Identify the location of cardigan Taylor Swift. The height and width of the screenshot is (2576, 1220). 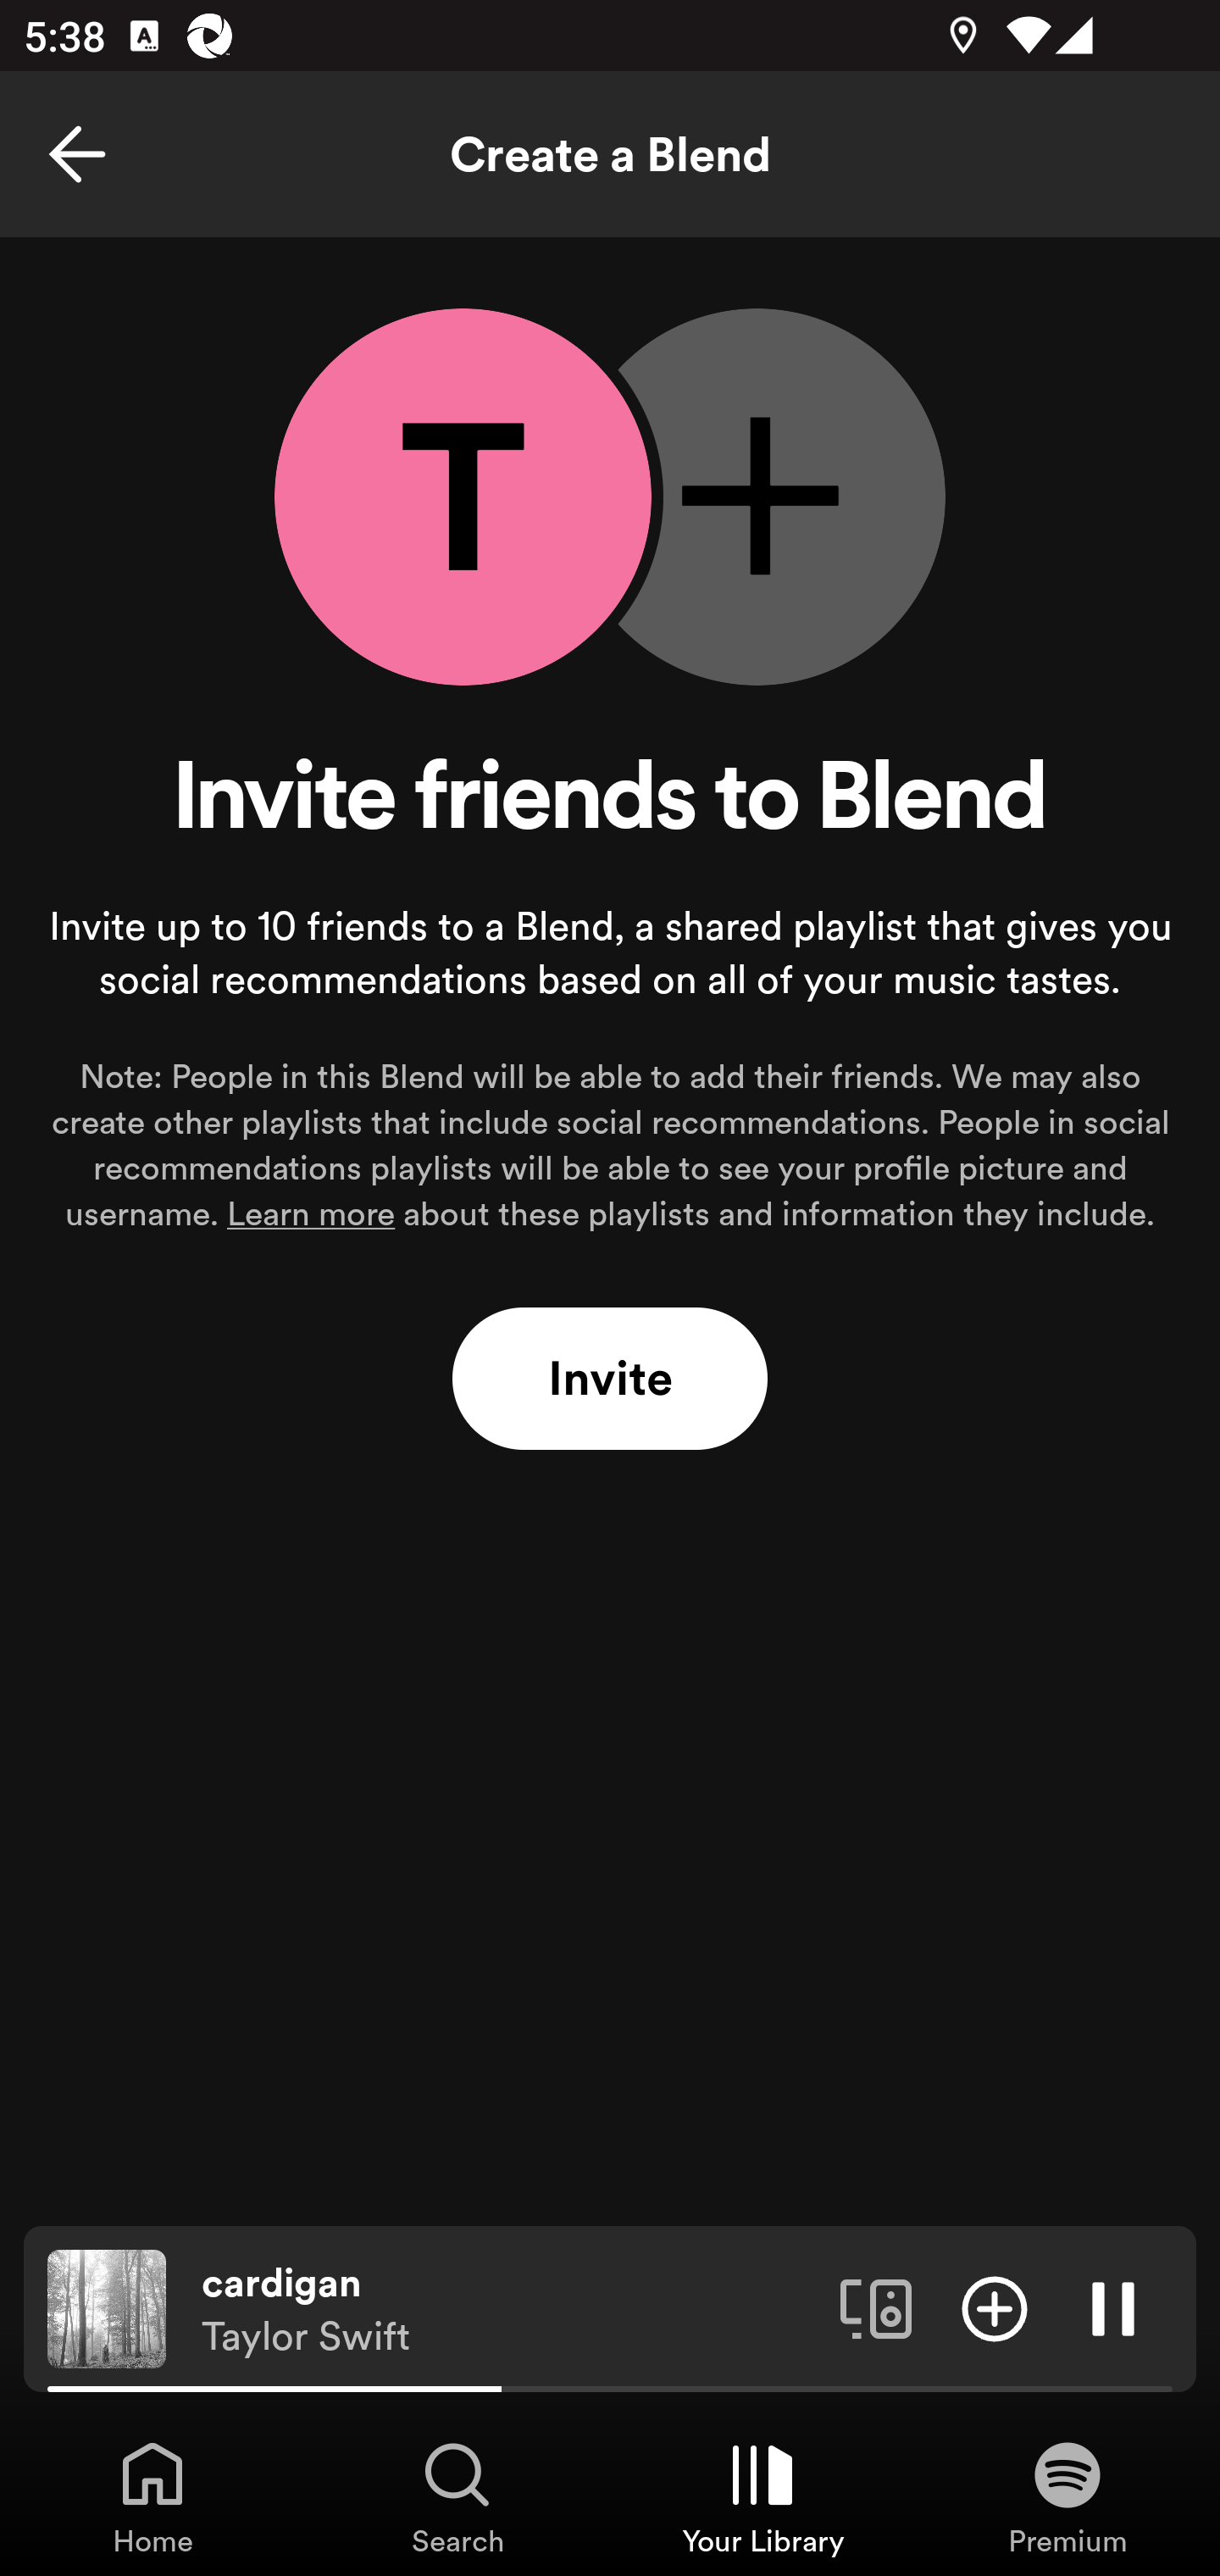
(508, 2309).